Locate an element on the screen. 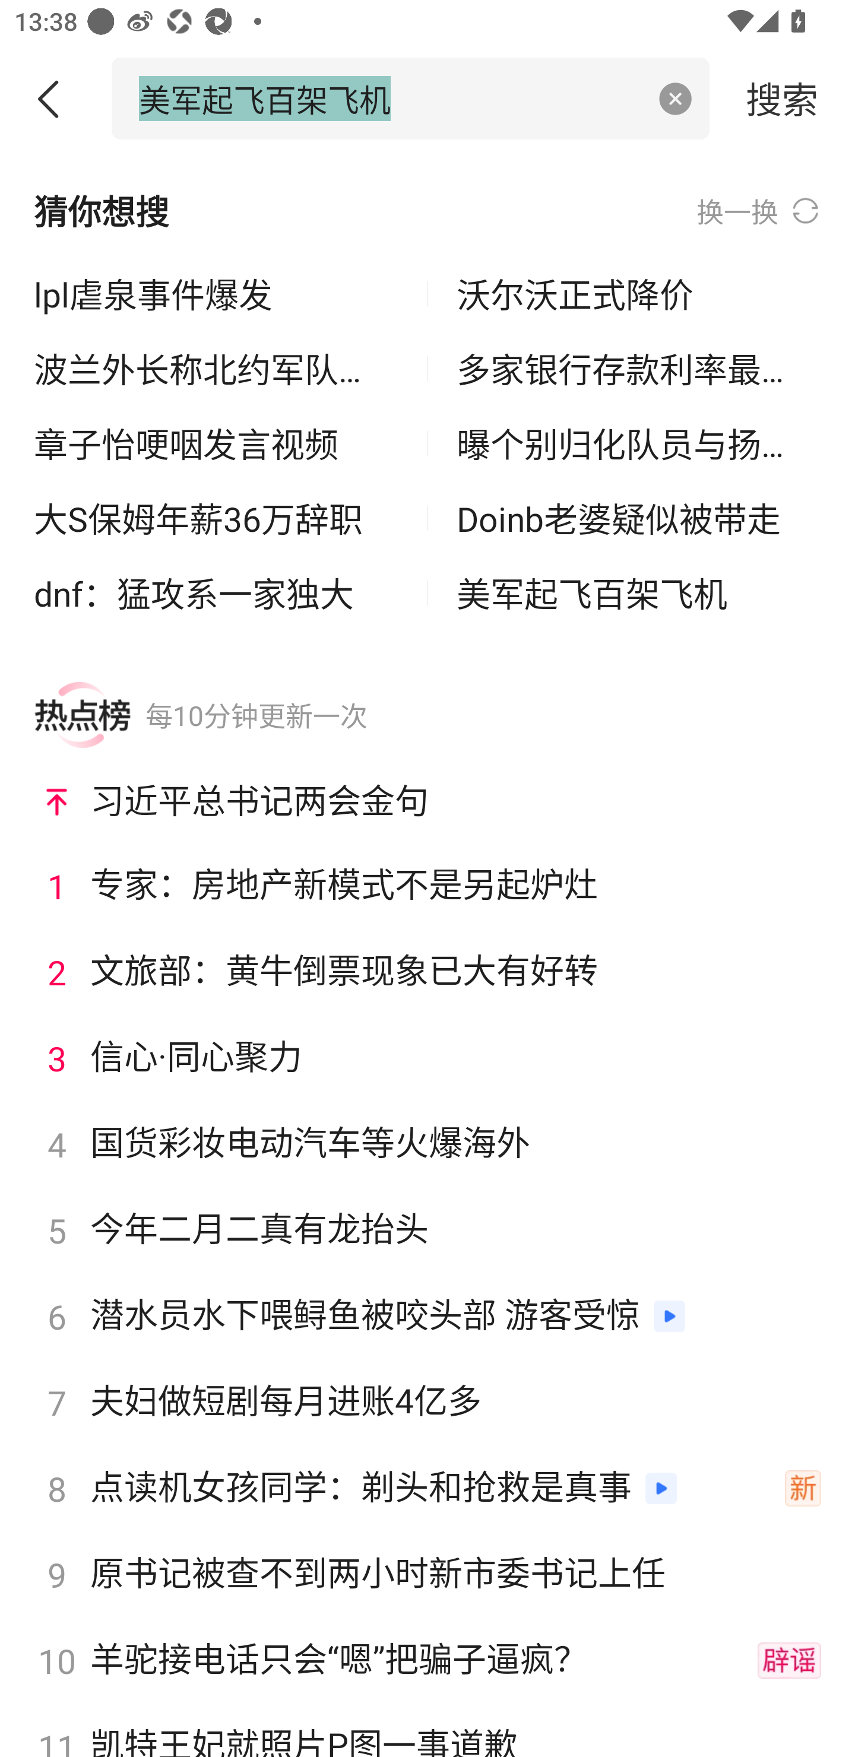  美军起飞百架飞机 is located at coordinates (389, 98).